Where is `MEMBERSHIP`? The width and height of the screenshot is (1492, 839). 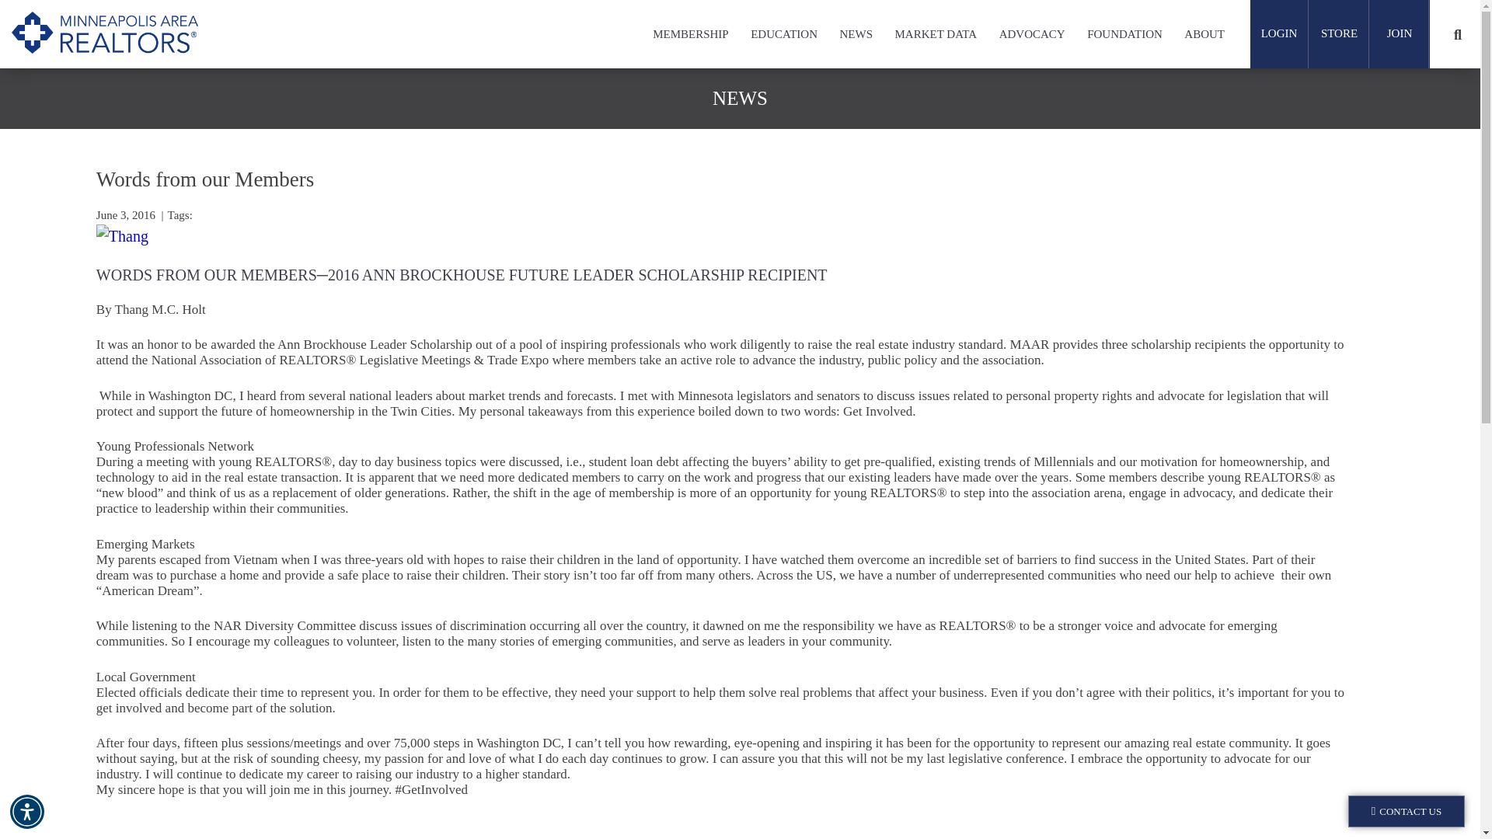 MEMBERSHIP is located at coordinates (691, 33).